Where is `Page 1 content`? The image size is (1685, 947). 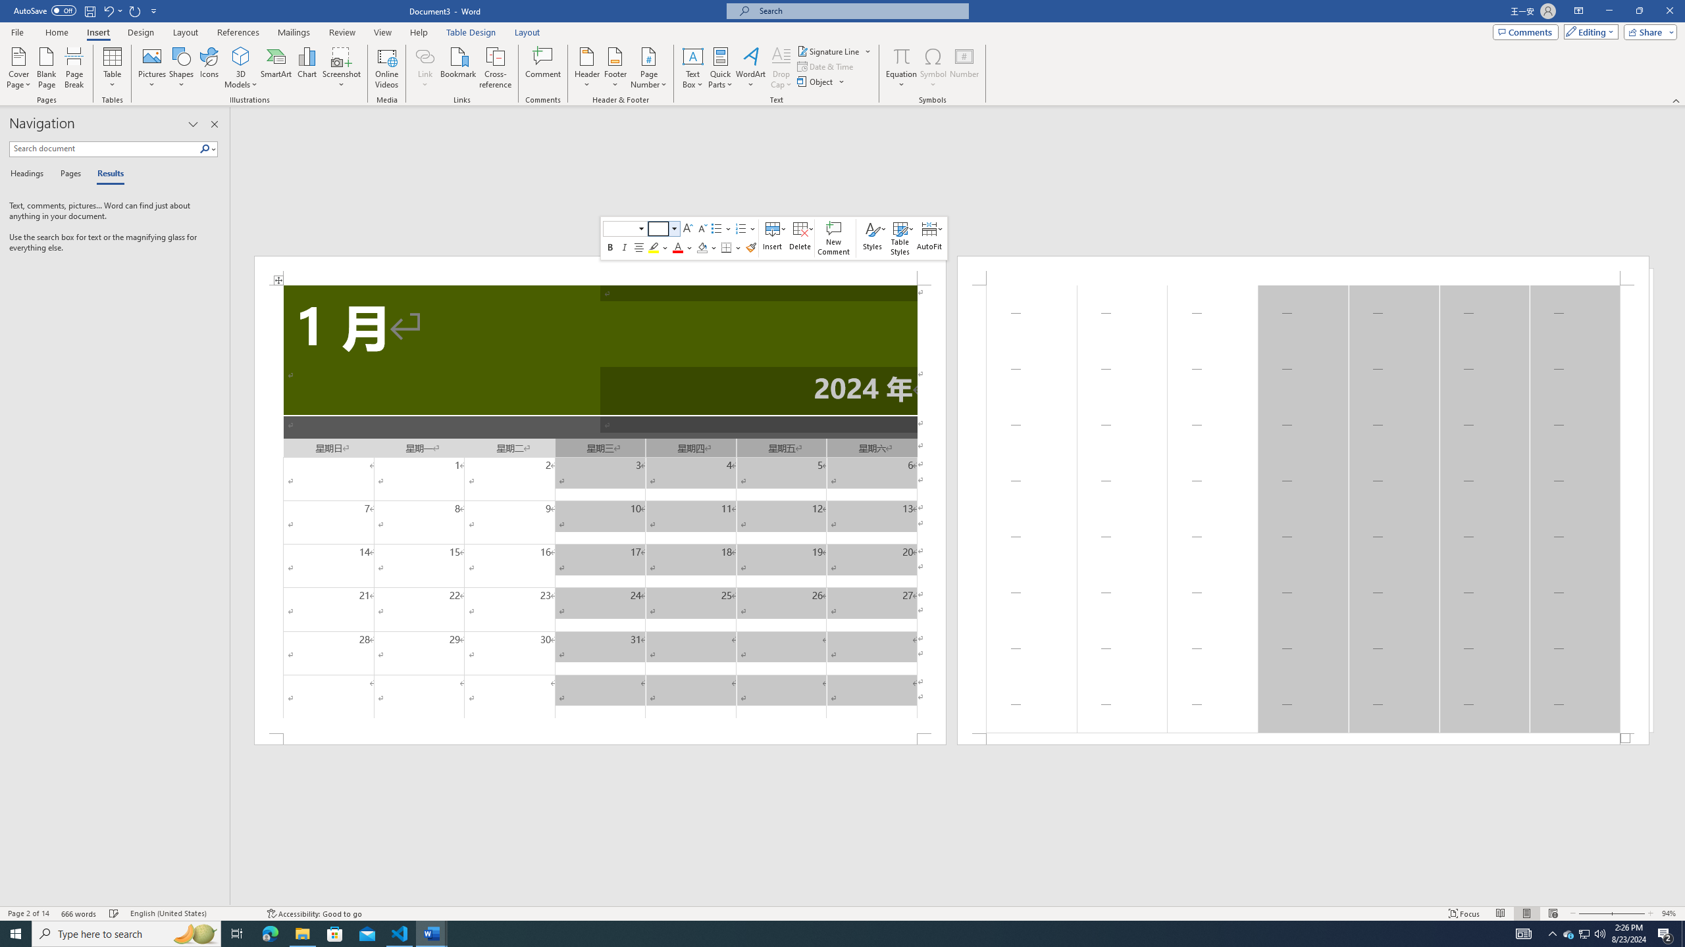
Page 1 content is located at coordinates (600, 509).